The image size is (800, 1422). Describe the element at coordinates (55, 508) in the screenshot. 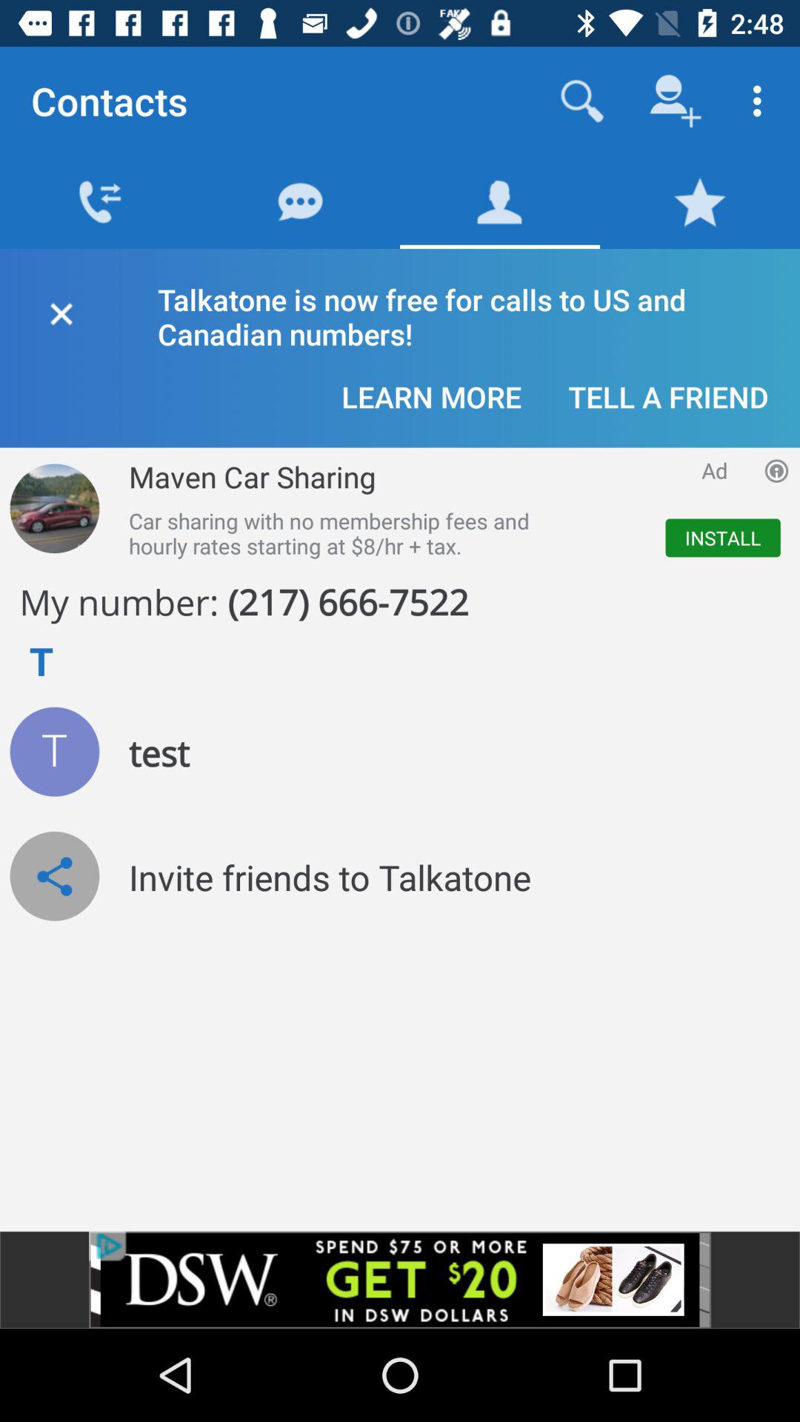

I see `go to advertisement` at that location.